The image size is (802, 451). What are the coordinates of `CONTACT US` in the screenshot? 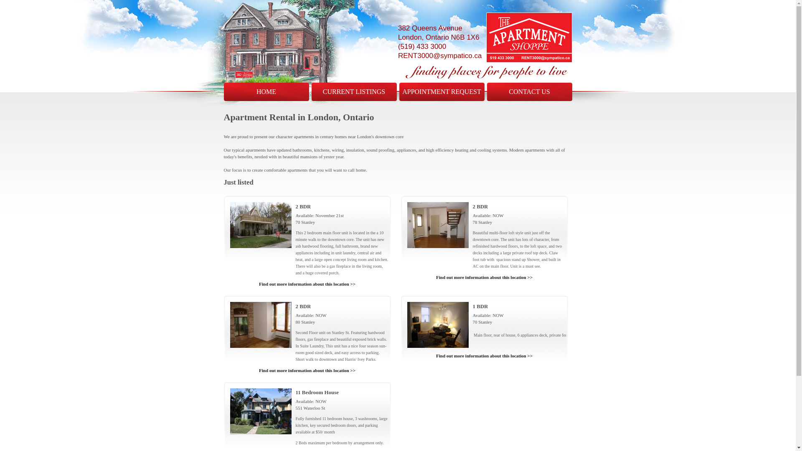 It's located at (530, 92).